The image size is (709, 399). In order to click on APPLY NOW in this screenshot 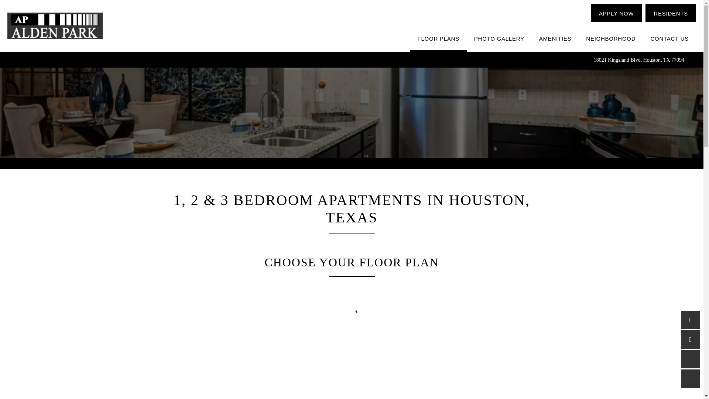, I will do `click(616, 13)`.